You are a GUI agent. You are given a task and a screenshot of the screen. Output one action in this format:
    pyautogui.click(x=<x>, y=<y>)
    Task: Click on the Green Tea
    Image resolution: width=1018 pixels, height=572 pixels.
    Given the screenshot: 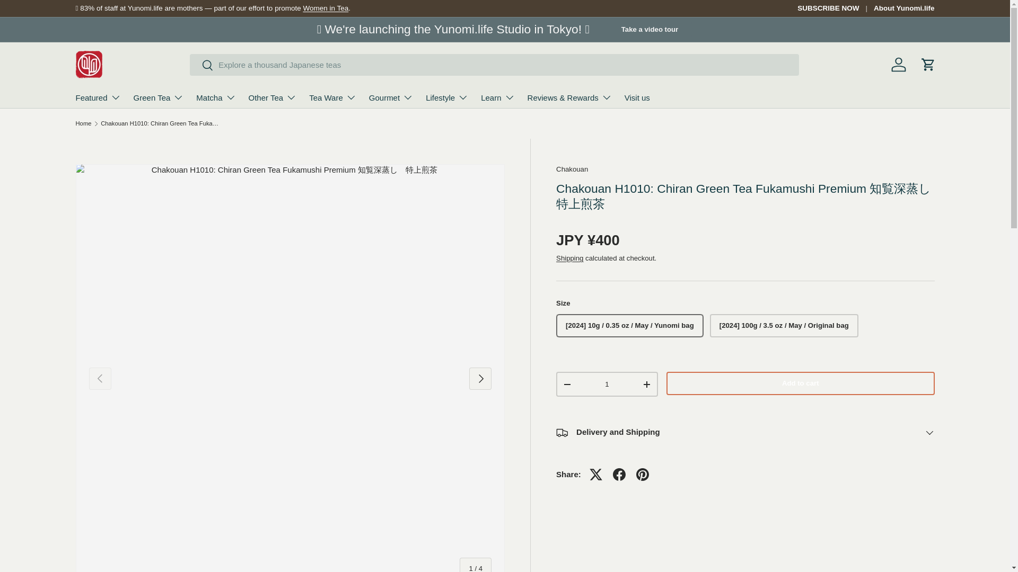 What is the action you would take?
    pyautogui.click(x=159, y=97)
    